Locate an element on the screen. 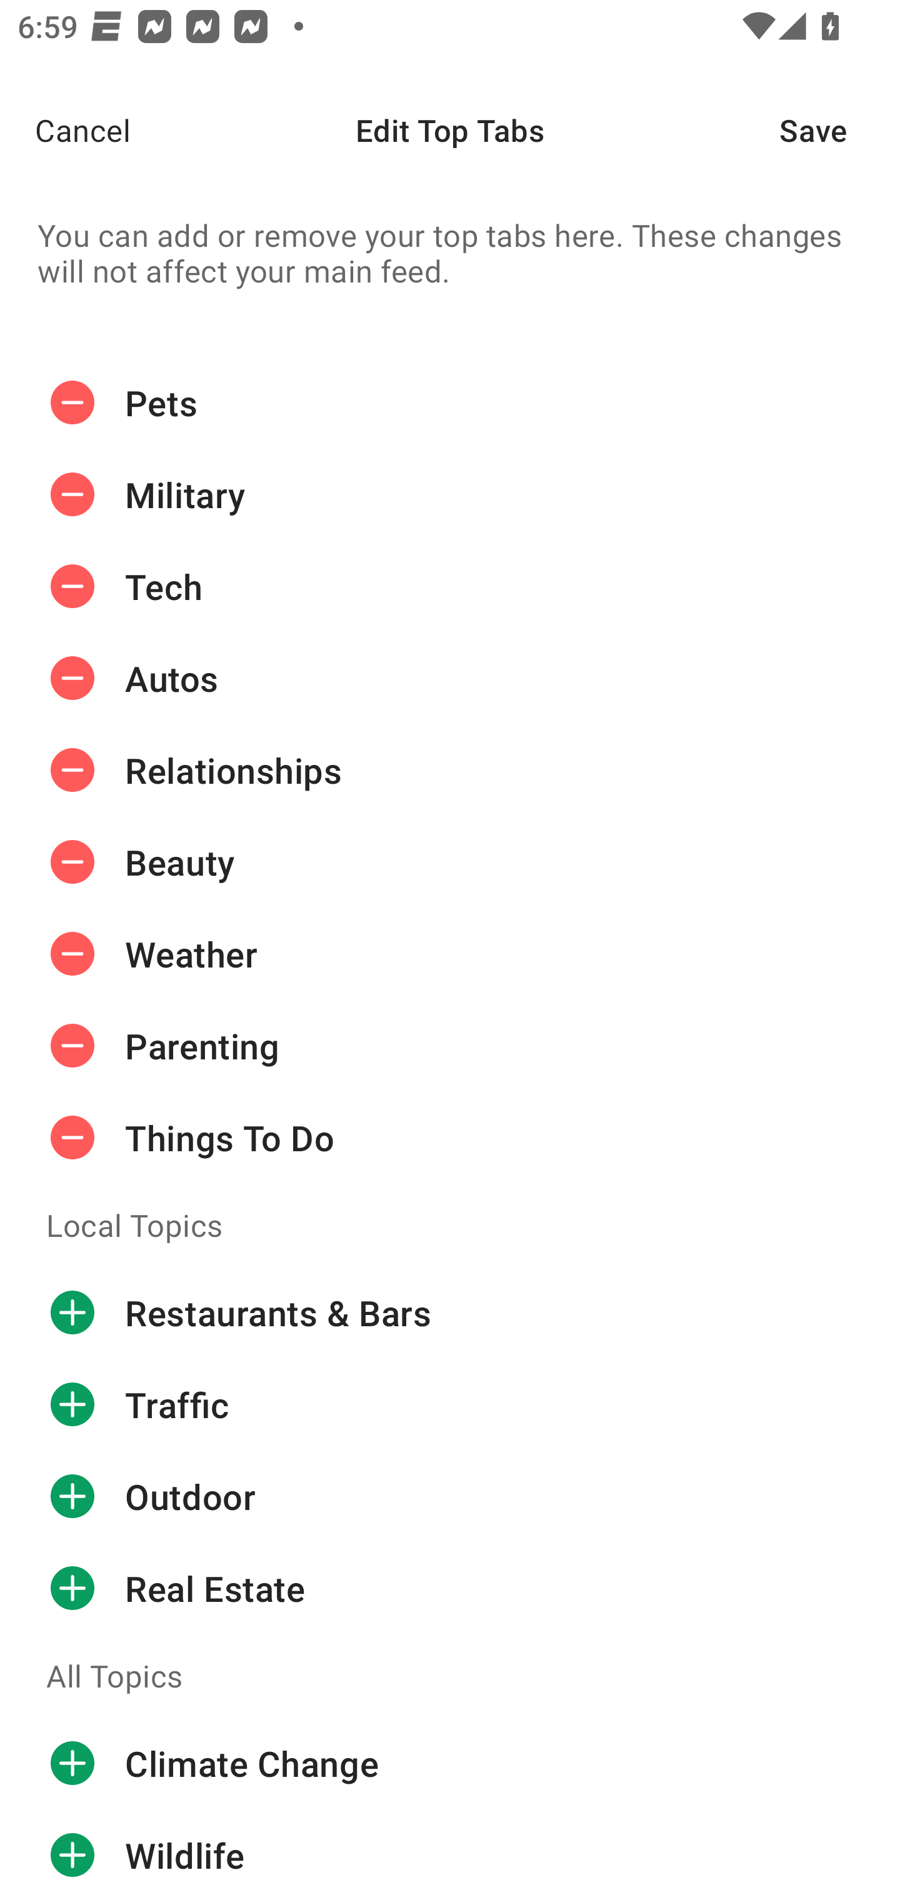 Image resolution: width=900 pixels, height=1900 pixels. Wildlife is located at coordinates (450, 1854).